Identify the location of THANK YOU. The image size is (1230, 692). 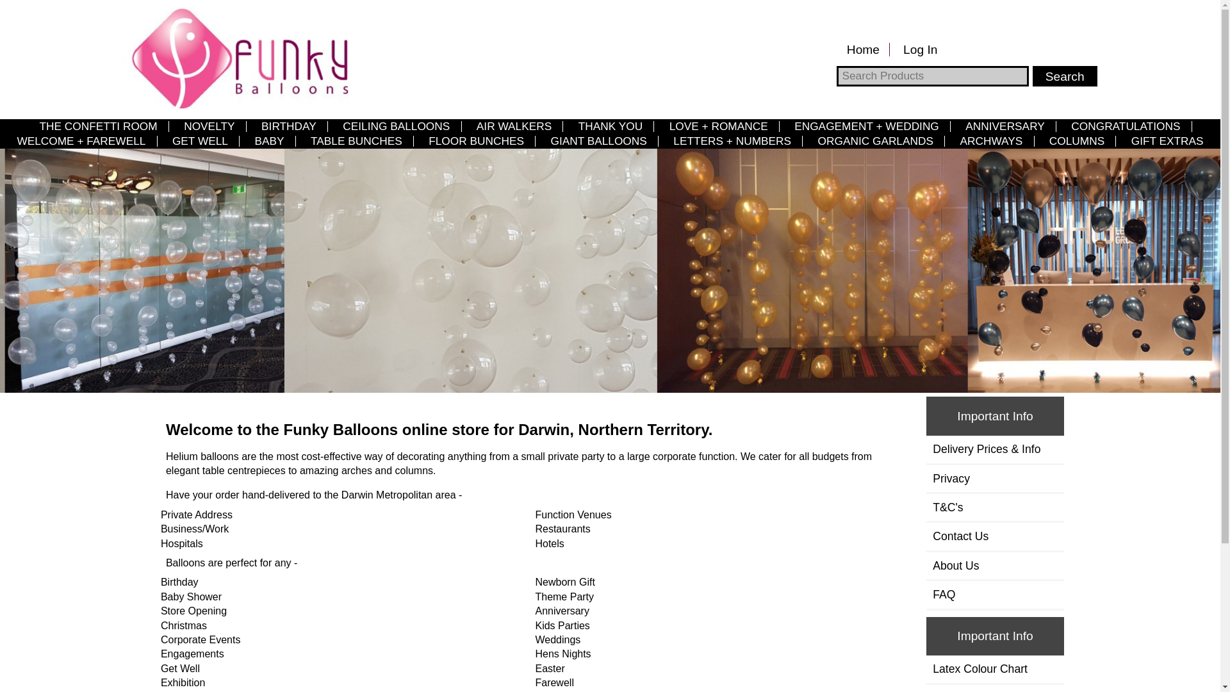
(610, 126).